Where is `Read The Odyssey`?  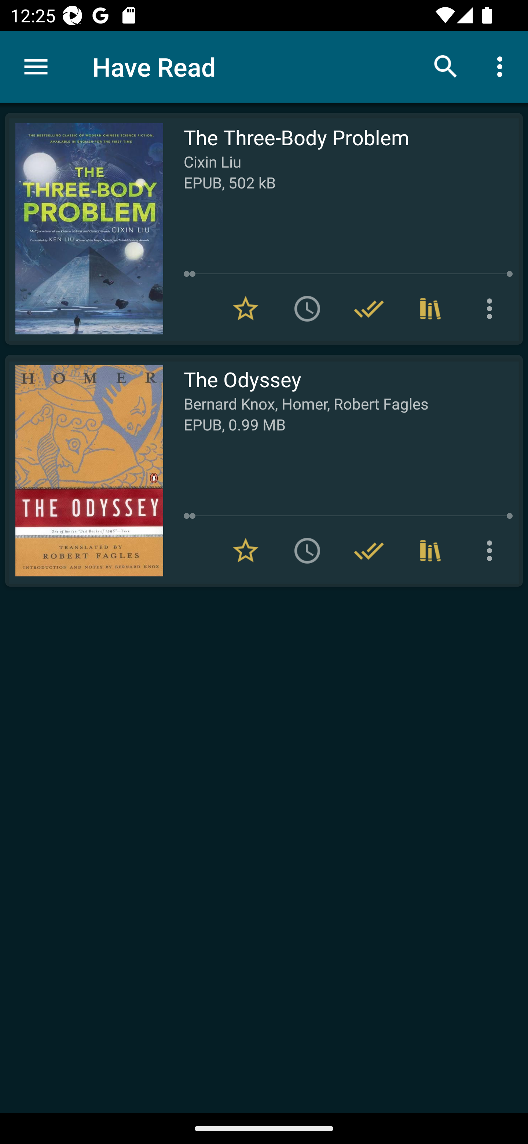 Read The Odyssey is located at coordinates (84, 471).